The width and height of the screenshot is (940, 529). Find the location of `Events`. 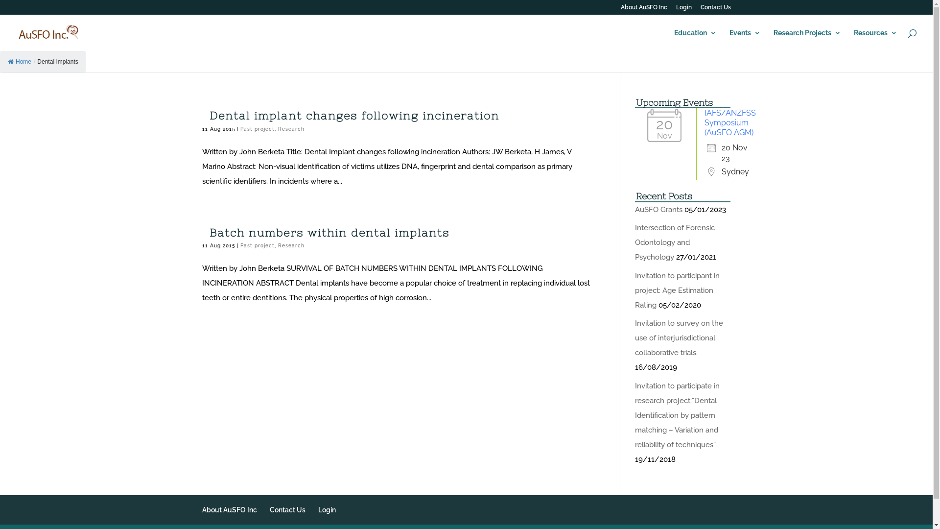

Events is located at coordinates (745, 40).